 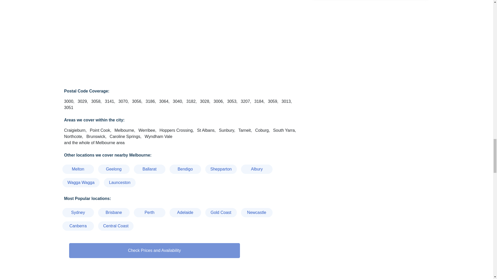 I want to click on Melton, so click(x=78, y=169).